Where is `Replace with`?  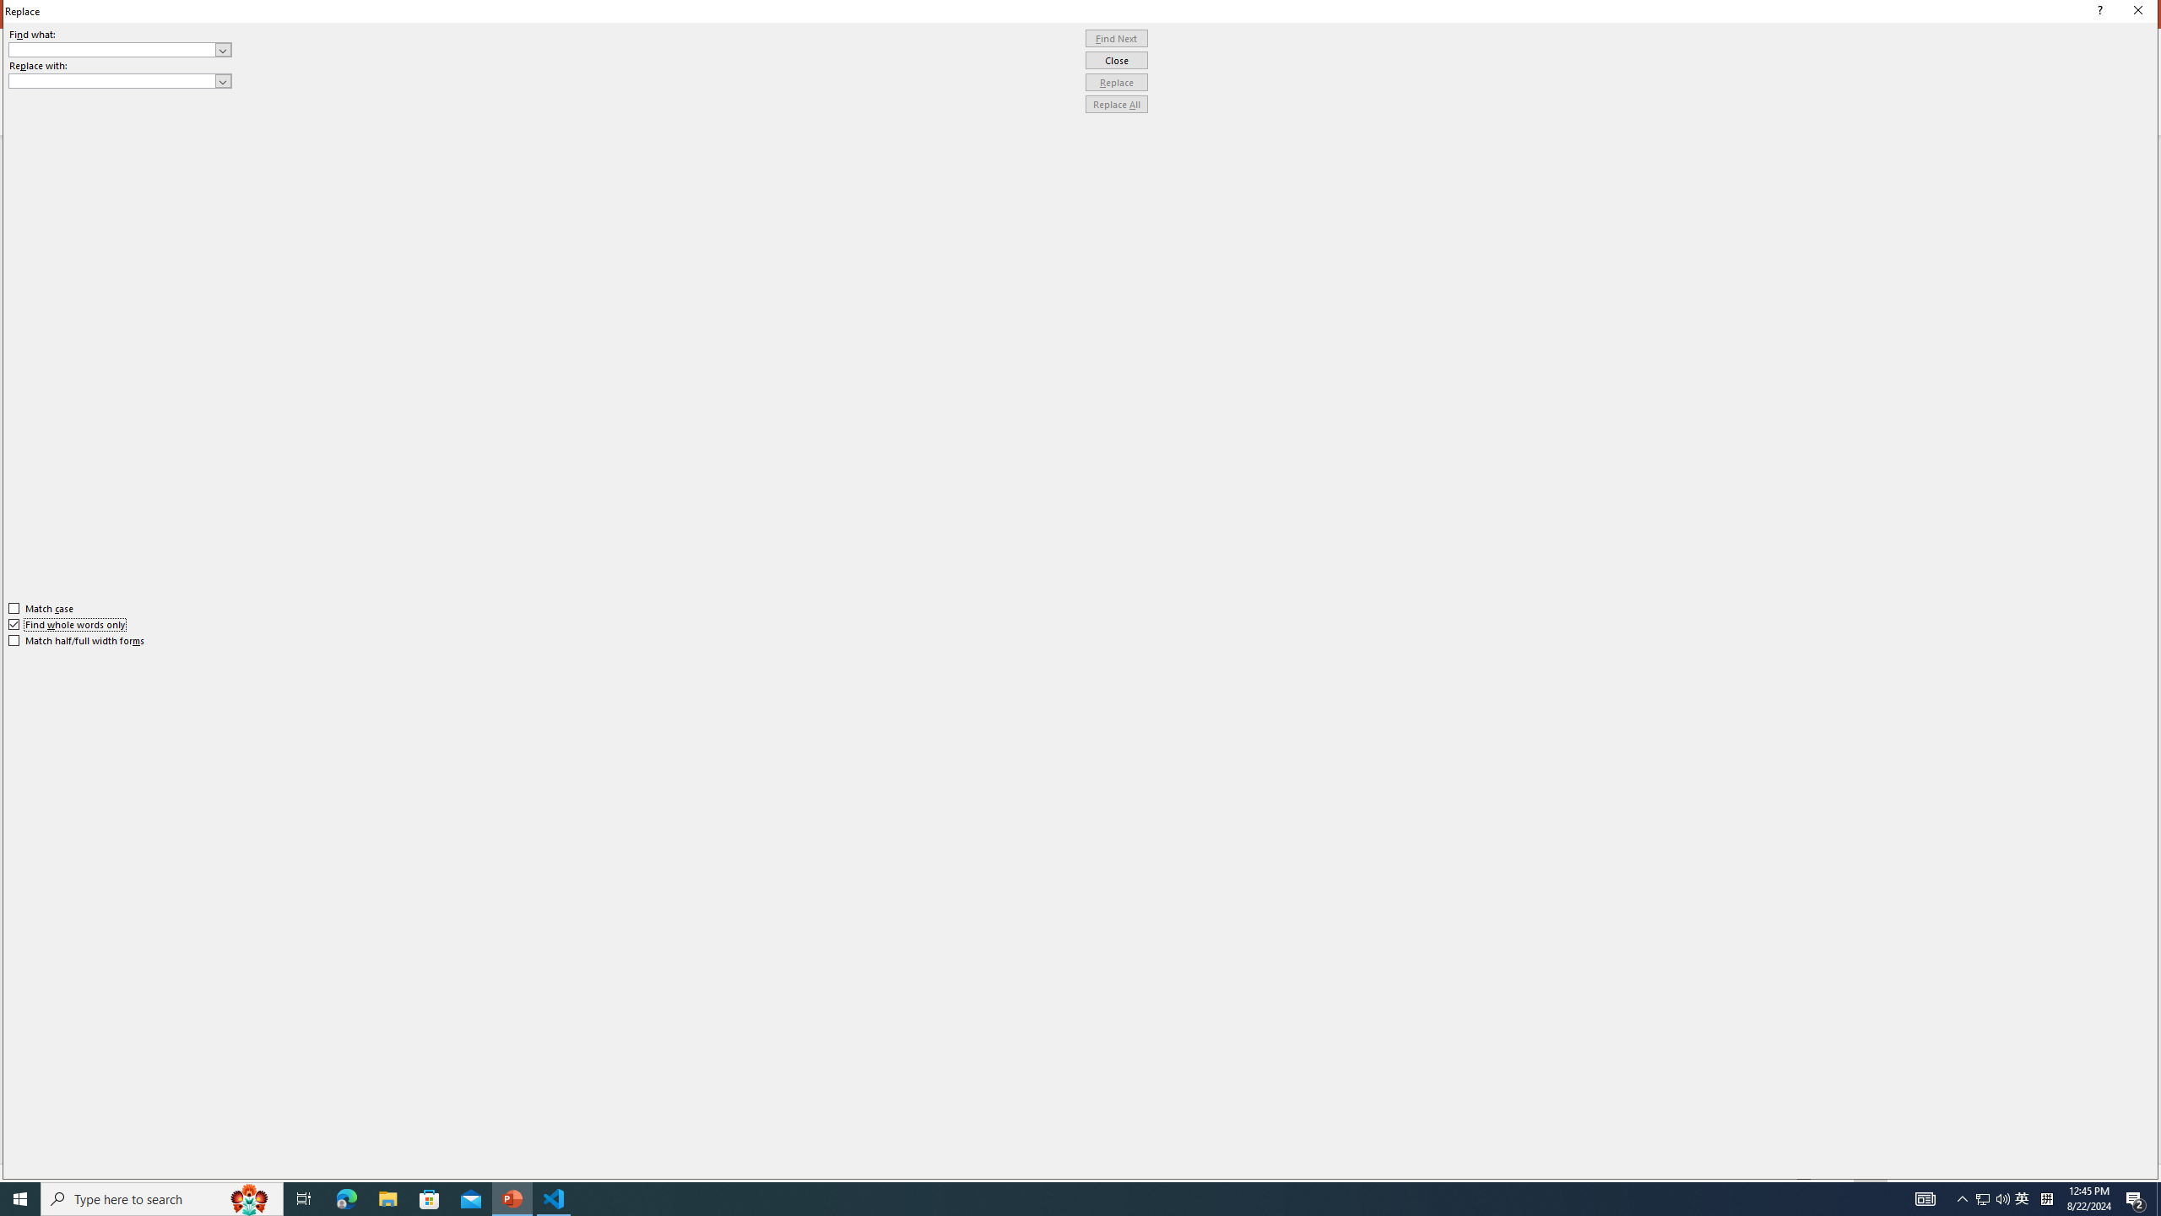
Replace with is located at coordinates (112, 80).